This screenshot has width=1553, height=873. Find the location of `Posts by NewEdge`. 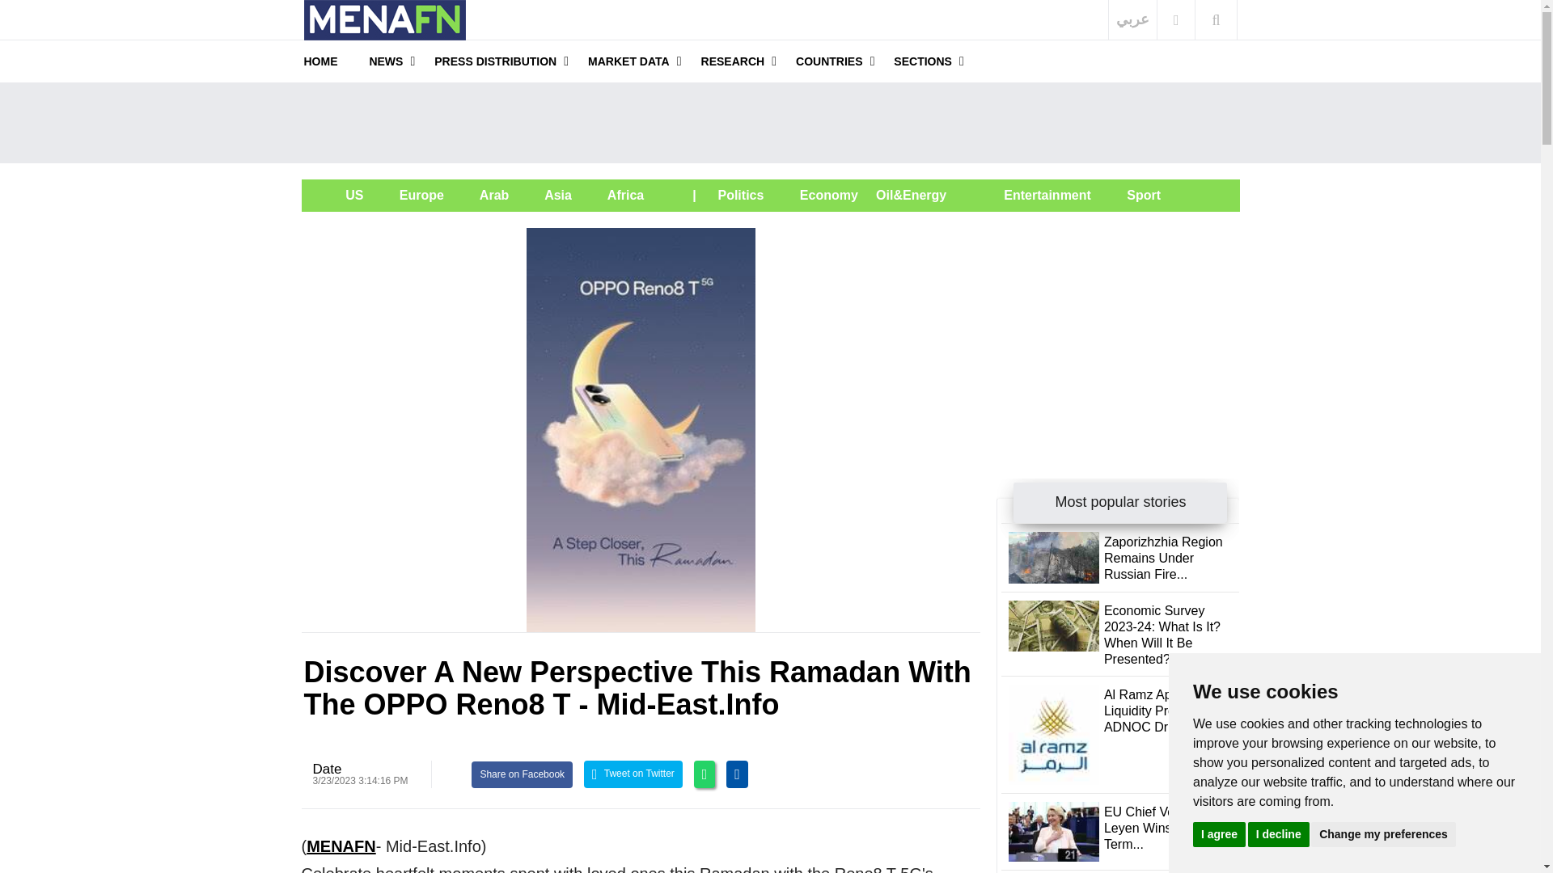

Posts by NewEdge is located at coordinates (327, 769).